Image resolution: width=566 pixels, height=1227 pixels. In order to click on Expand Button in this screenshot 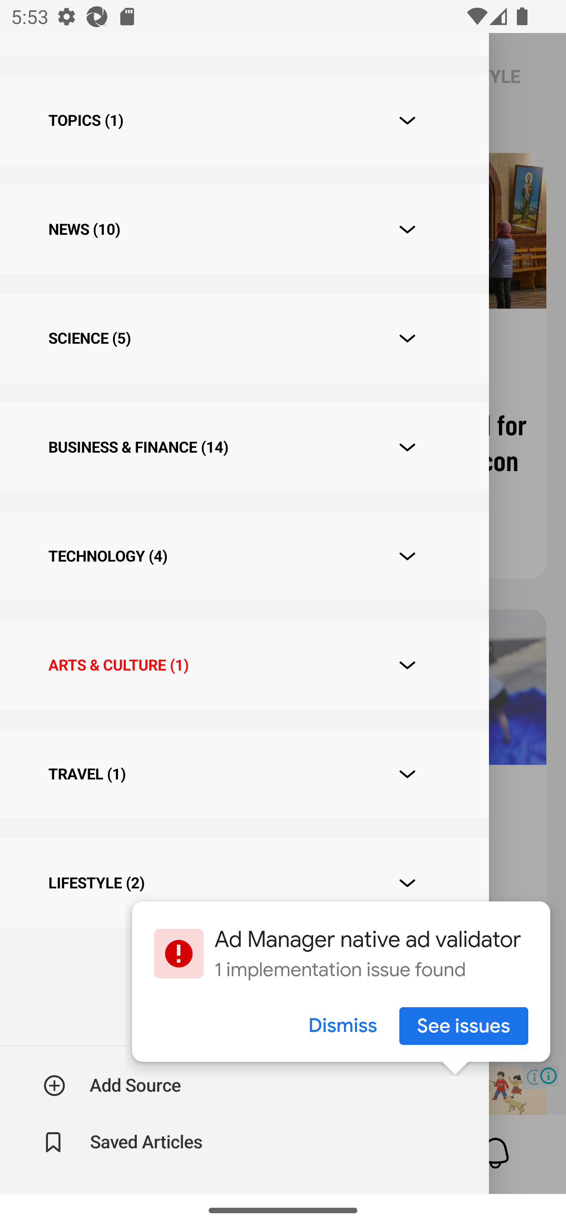, I will do `click(407, 229)`.